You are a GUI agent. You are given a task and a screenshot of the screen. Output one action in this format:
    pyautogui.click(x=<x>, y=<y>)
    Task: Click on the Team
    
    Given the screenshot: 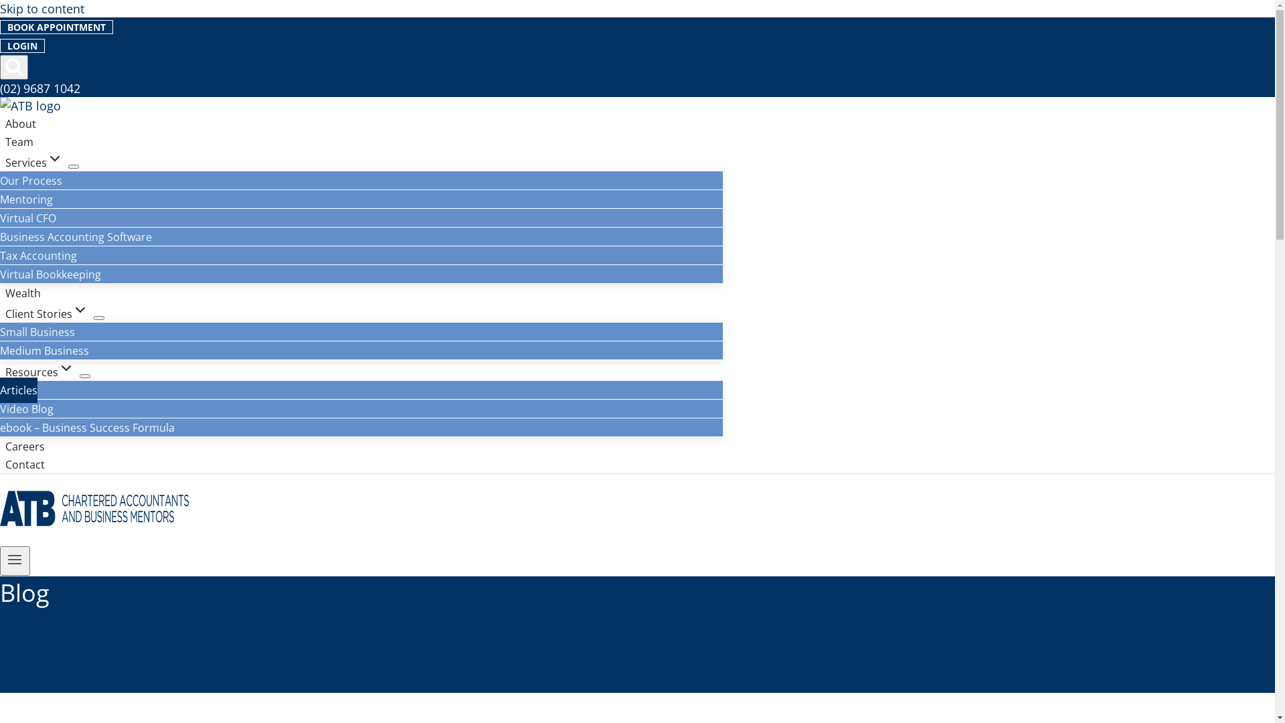 What is the action you would take?
    pyautogui.click(x=19, y=142)
    